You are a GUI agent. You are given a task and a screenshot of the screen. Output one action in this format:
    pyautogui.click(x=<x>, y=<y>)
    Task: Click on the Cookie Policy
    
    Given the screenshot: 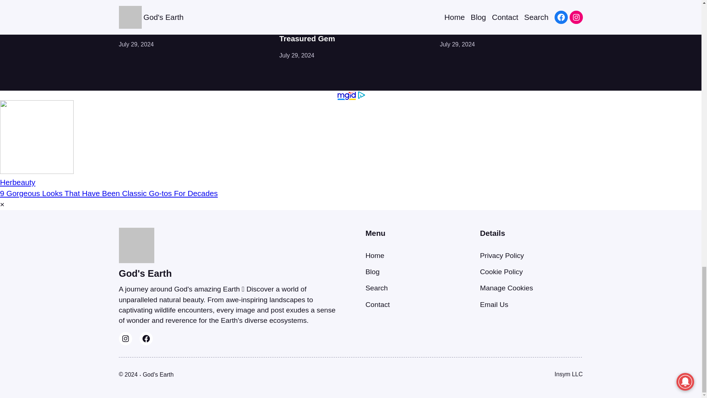 What is the action you would take?
    pyautogui.click(x=502, y=272)
    